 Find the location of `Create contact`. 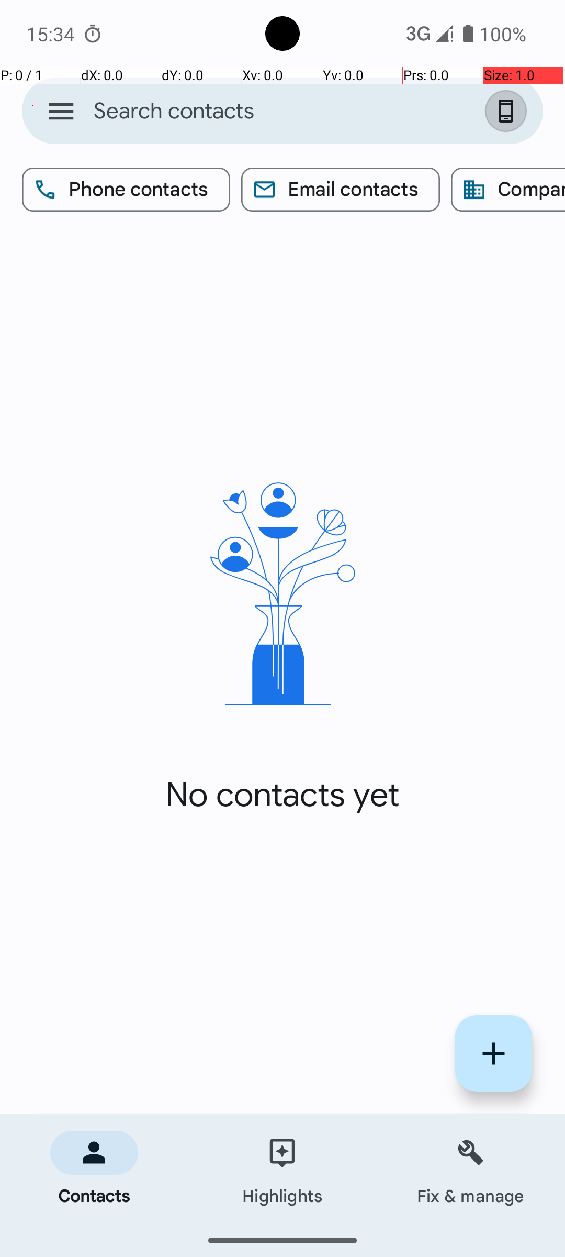

Create contact is located at coordinates (494, 1054).